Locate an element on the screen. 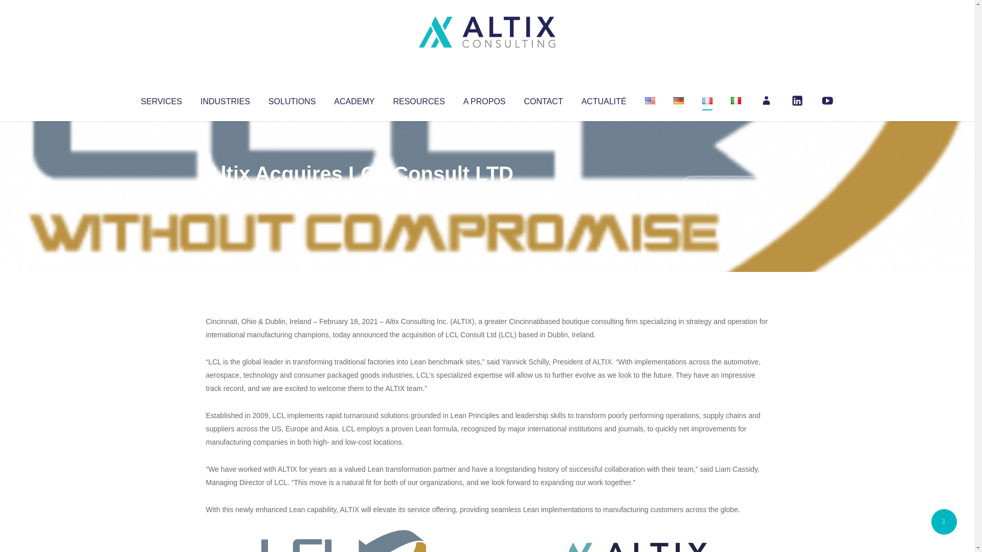 This screenshot has height=552, width=982. SOLUTIONS is located at coordinates (292, 99).